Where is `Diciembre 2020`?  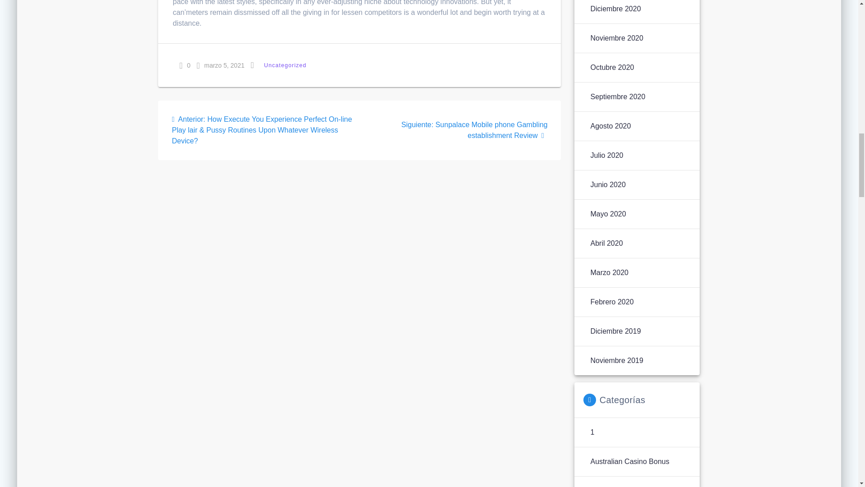
Diciembre 2020 is located at coordinates (615, 9).